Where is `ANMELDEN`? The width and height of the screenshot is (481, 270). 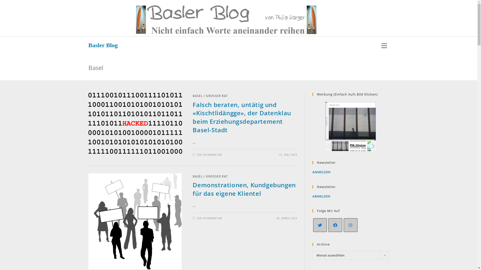
ANMELDEN is located at coordinates (321, 172).